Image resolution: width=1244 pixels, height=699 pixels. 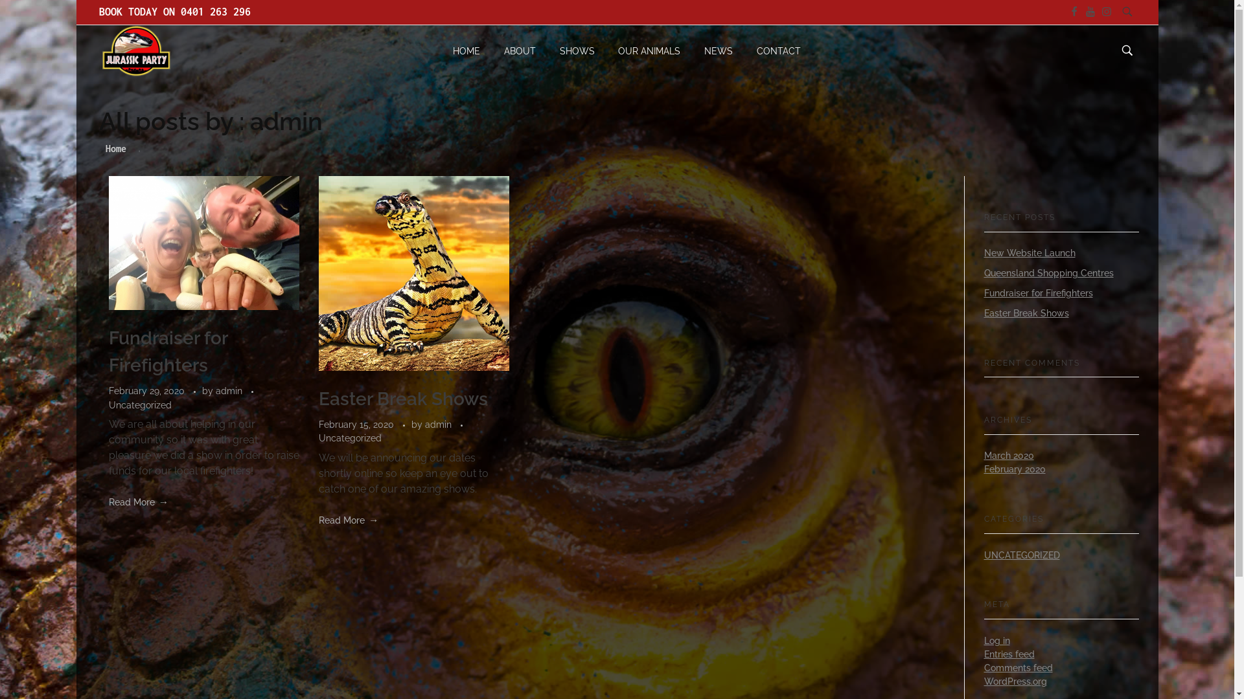 I want to click on admin, so click(x=439, y=425).